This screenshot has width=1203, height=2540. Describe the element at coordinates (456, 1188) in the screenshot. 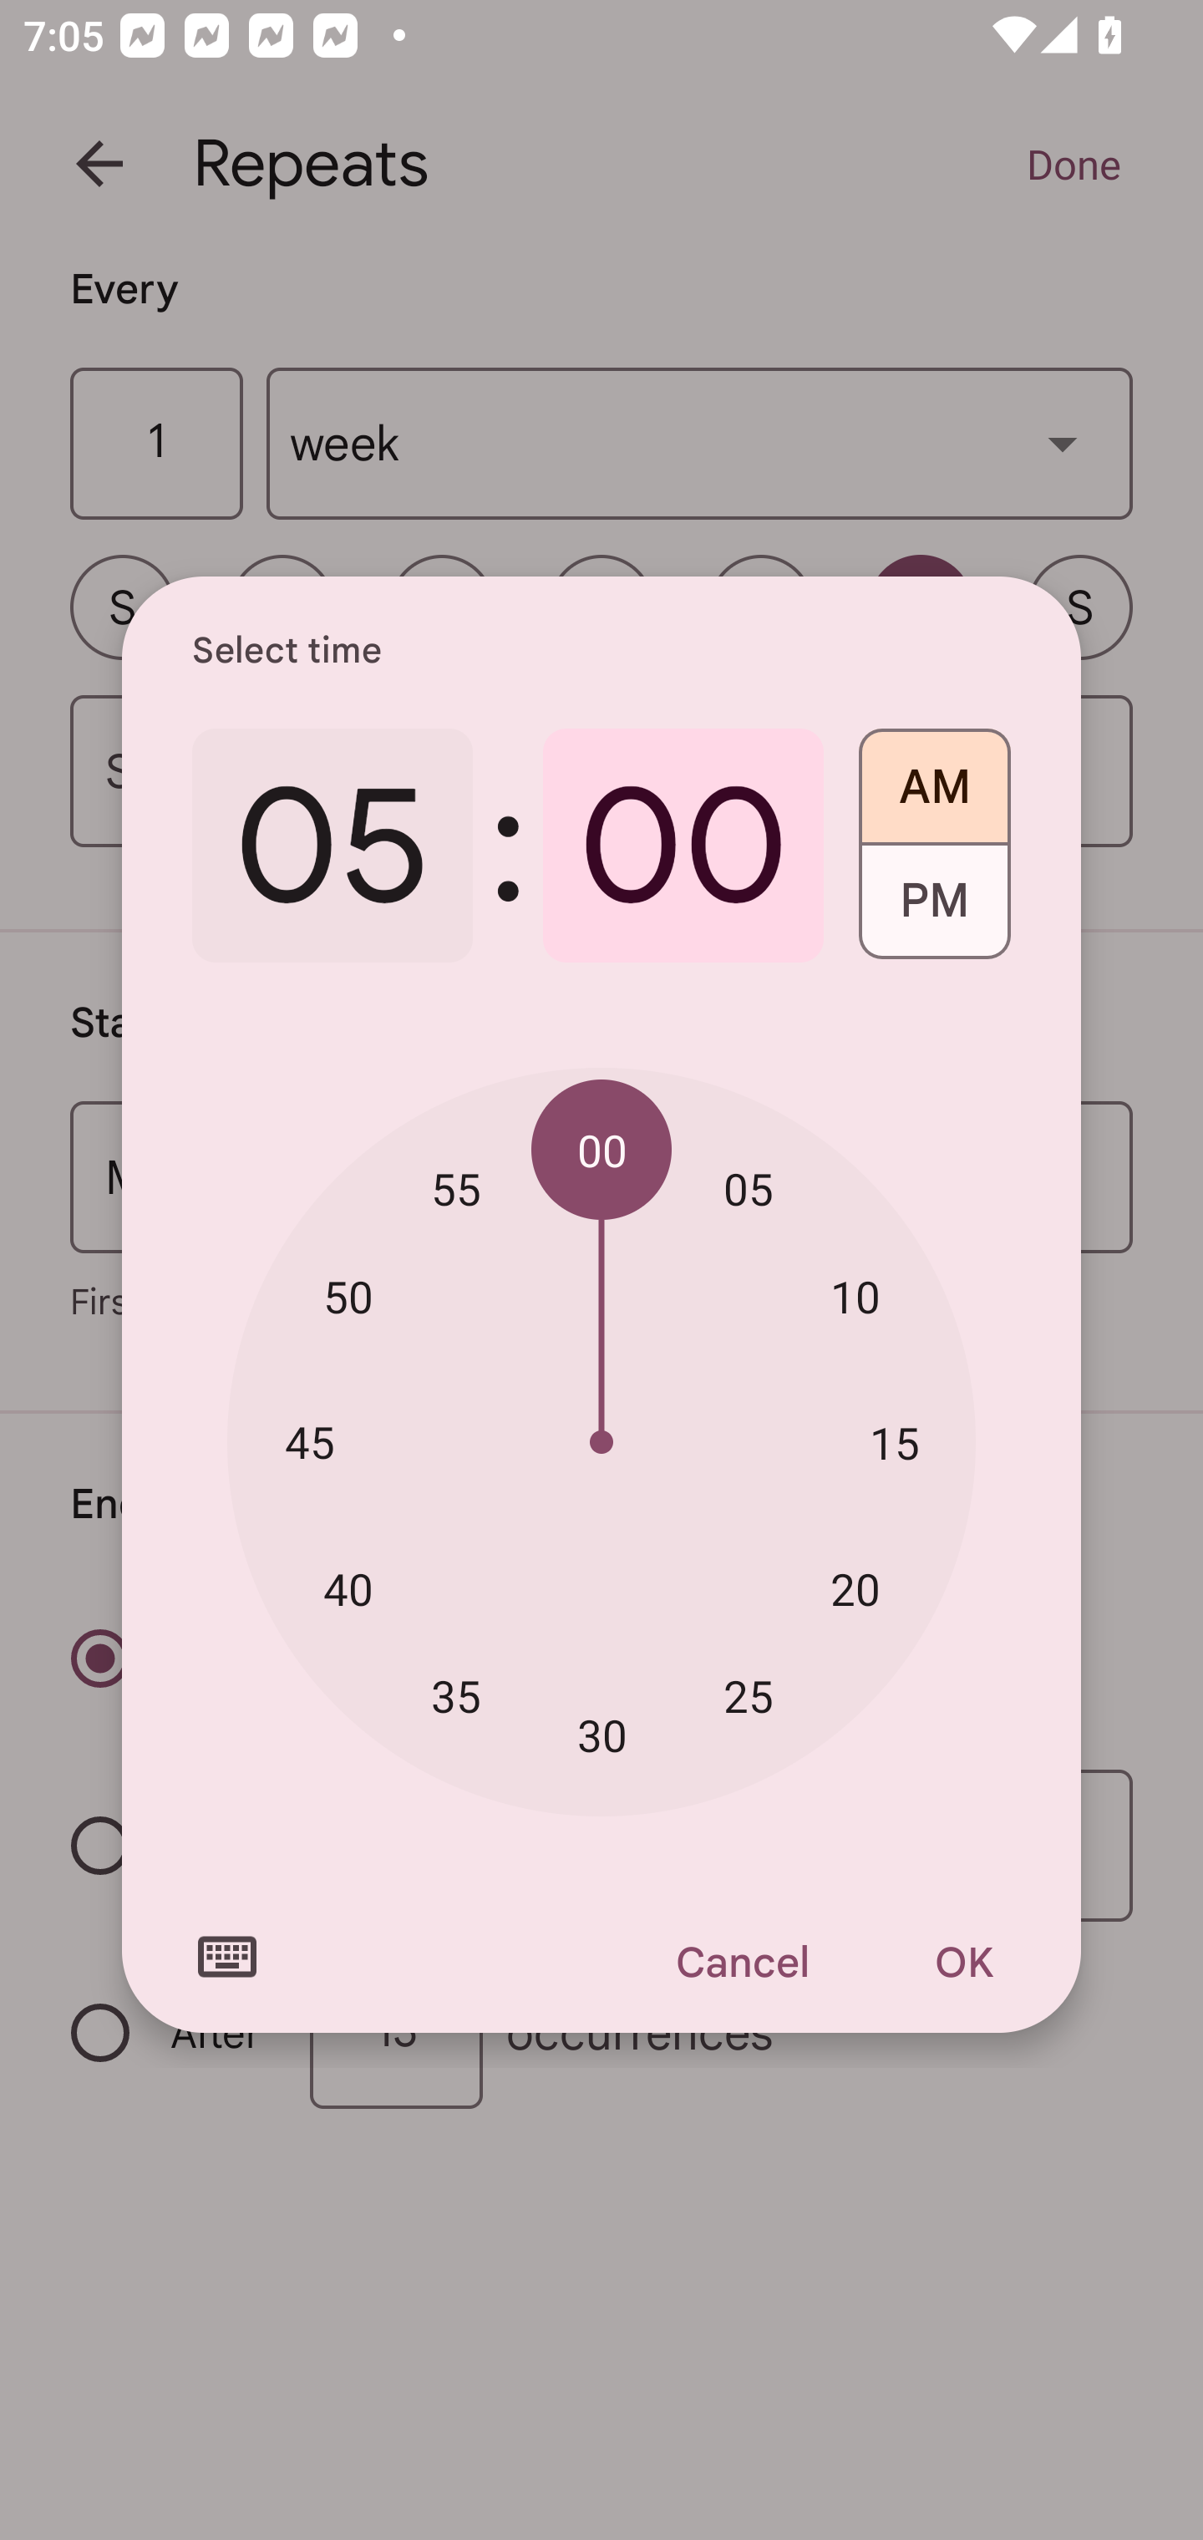

I see `55 55 minutes` at that location.